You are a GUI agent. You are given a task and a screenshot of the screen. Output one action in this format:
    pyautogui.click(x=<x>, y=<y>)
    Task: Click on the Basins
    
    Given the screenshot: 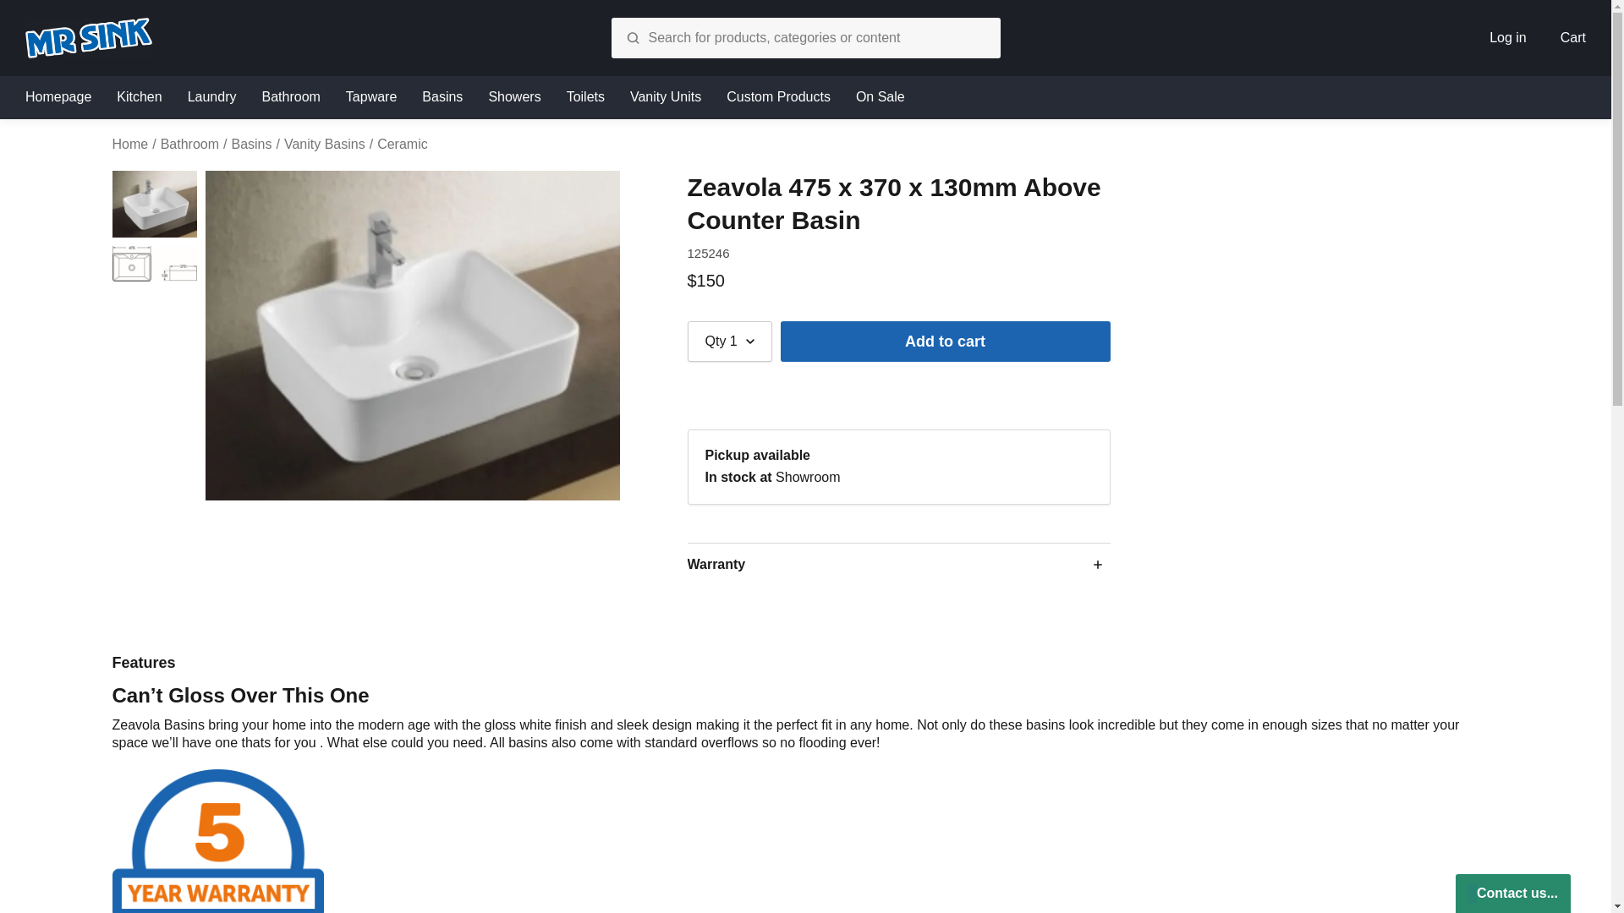 What is the action you would take?
    pyautogui.click(x=442, y=98)
    